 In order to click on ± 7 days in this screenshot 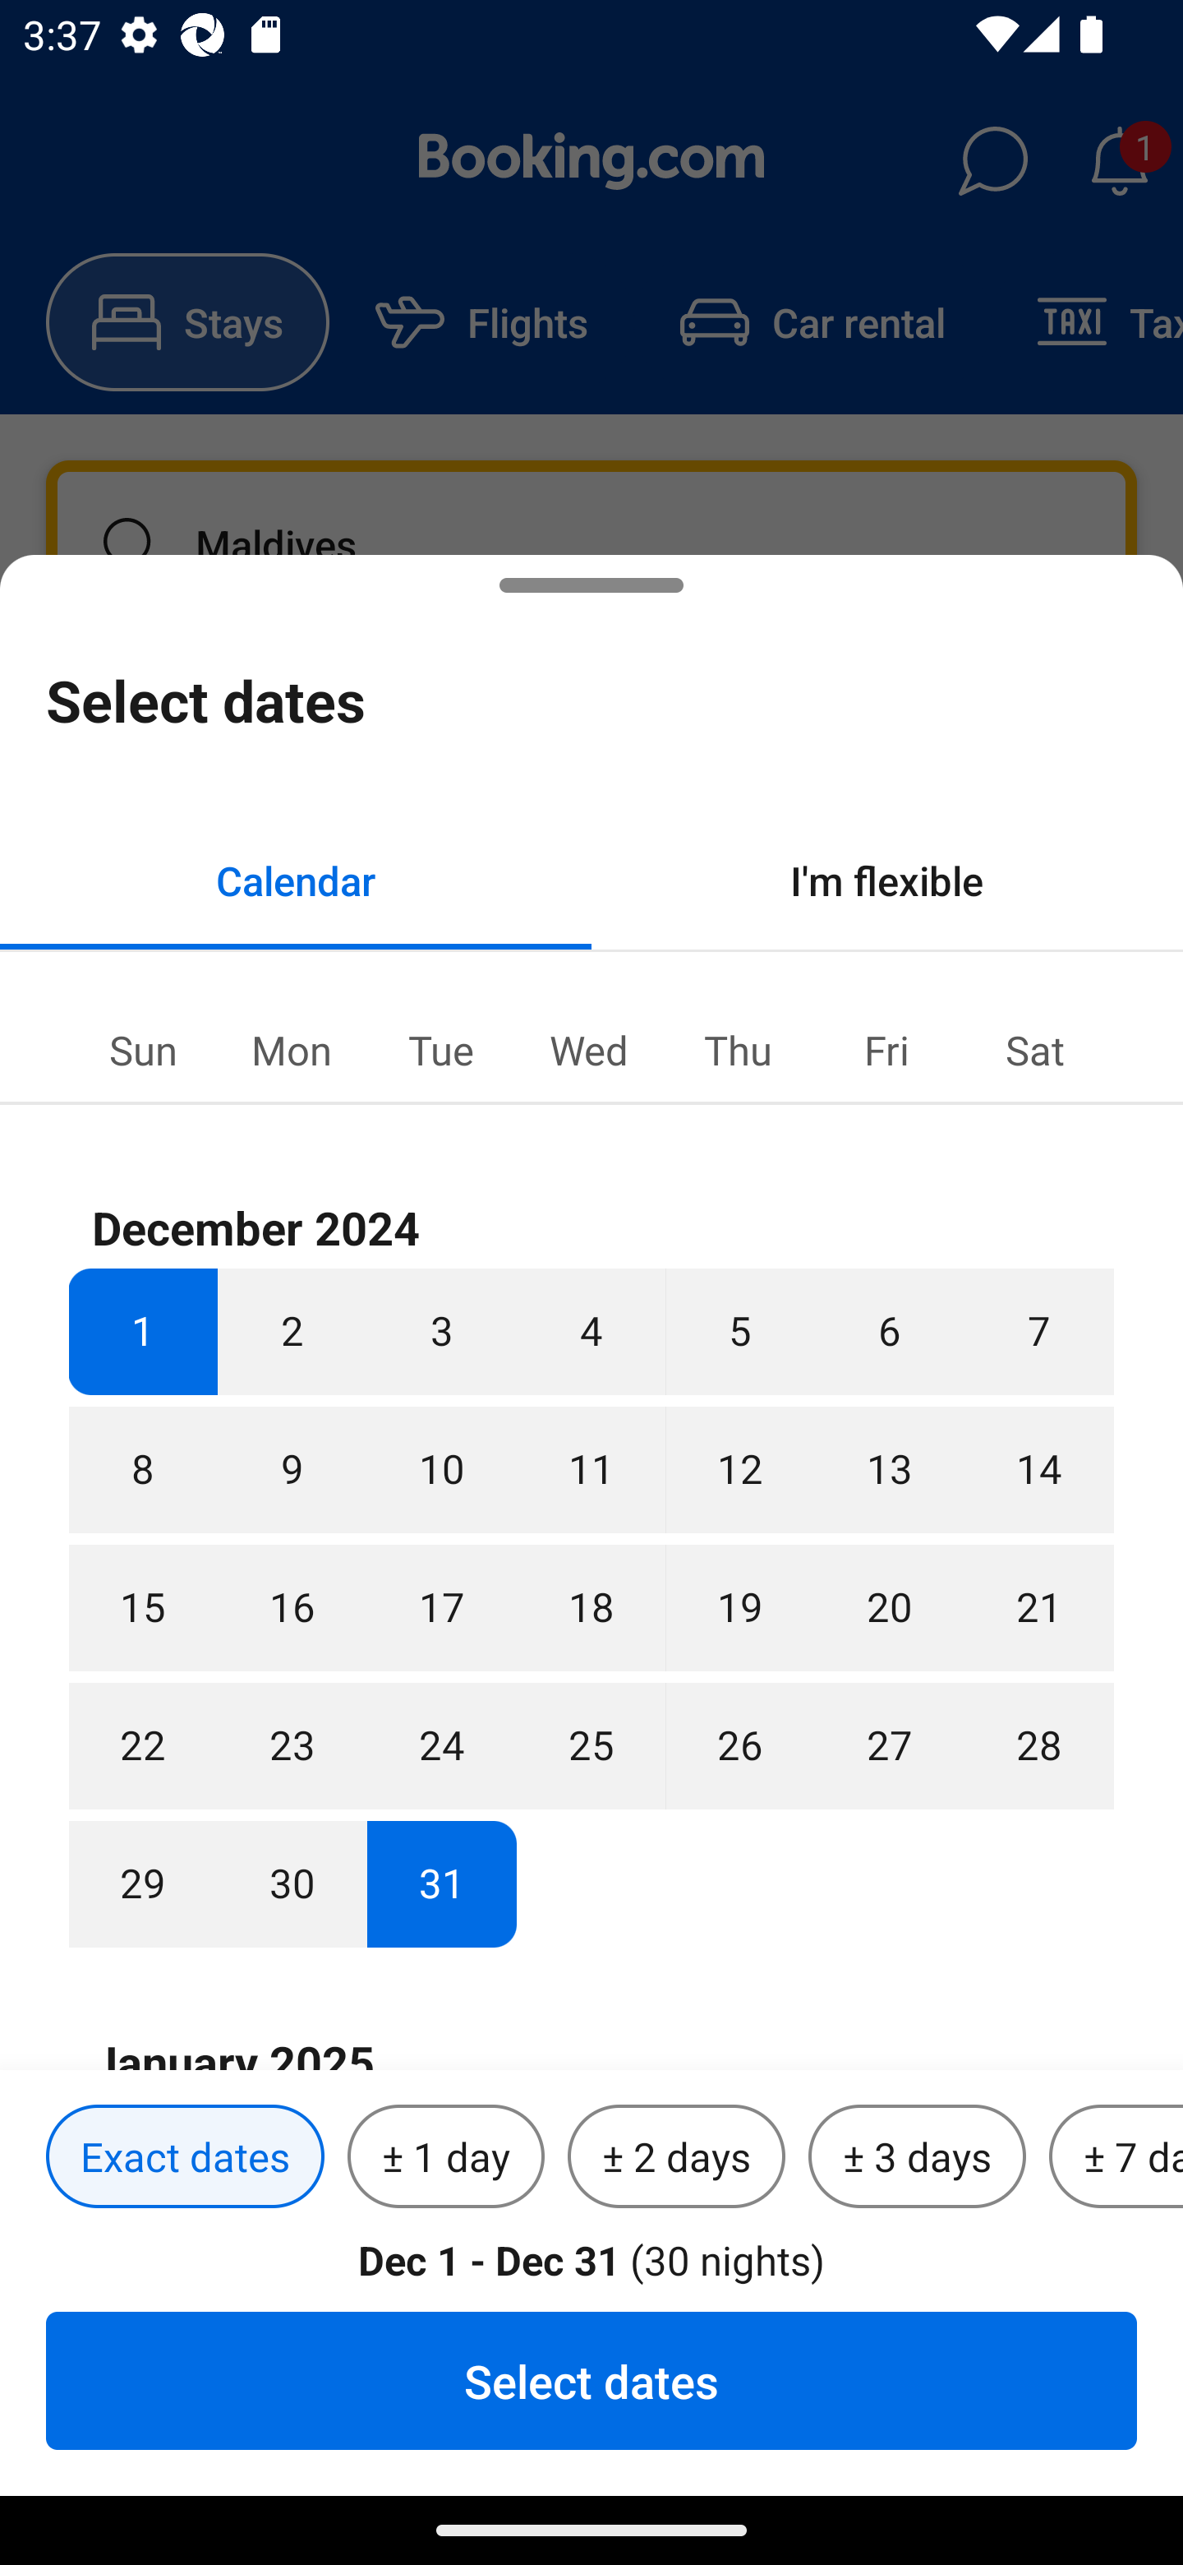, I will do `click(1116, 2157)`.